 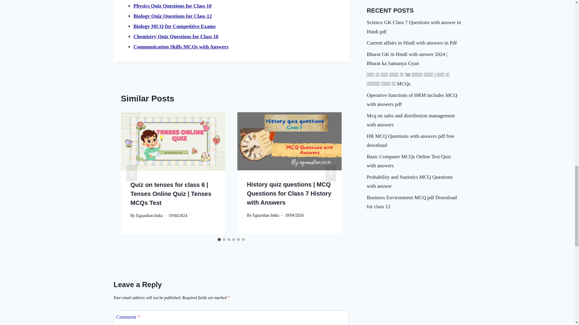 What do you see at coordinates (172, 6) in the screenshot?
I see `Physics Quiz Questions for Class 10` at bounding box center [172, 6].